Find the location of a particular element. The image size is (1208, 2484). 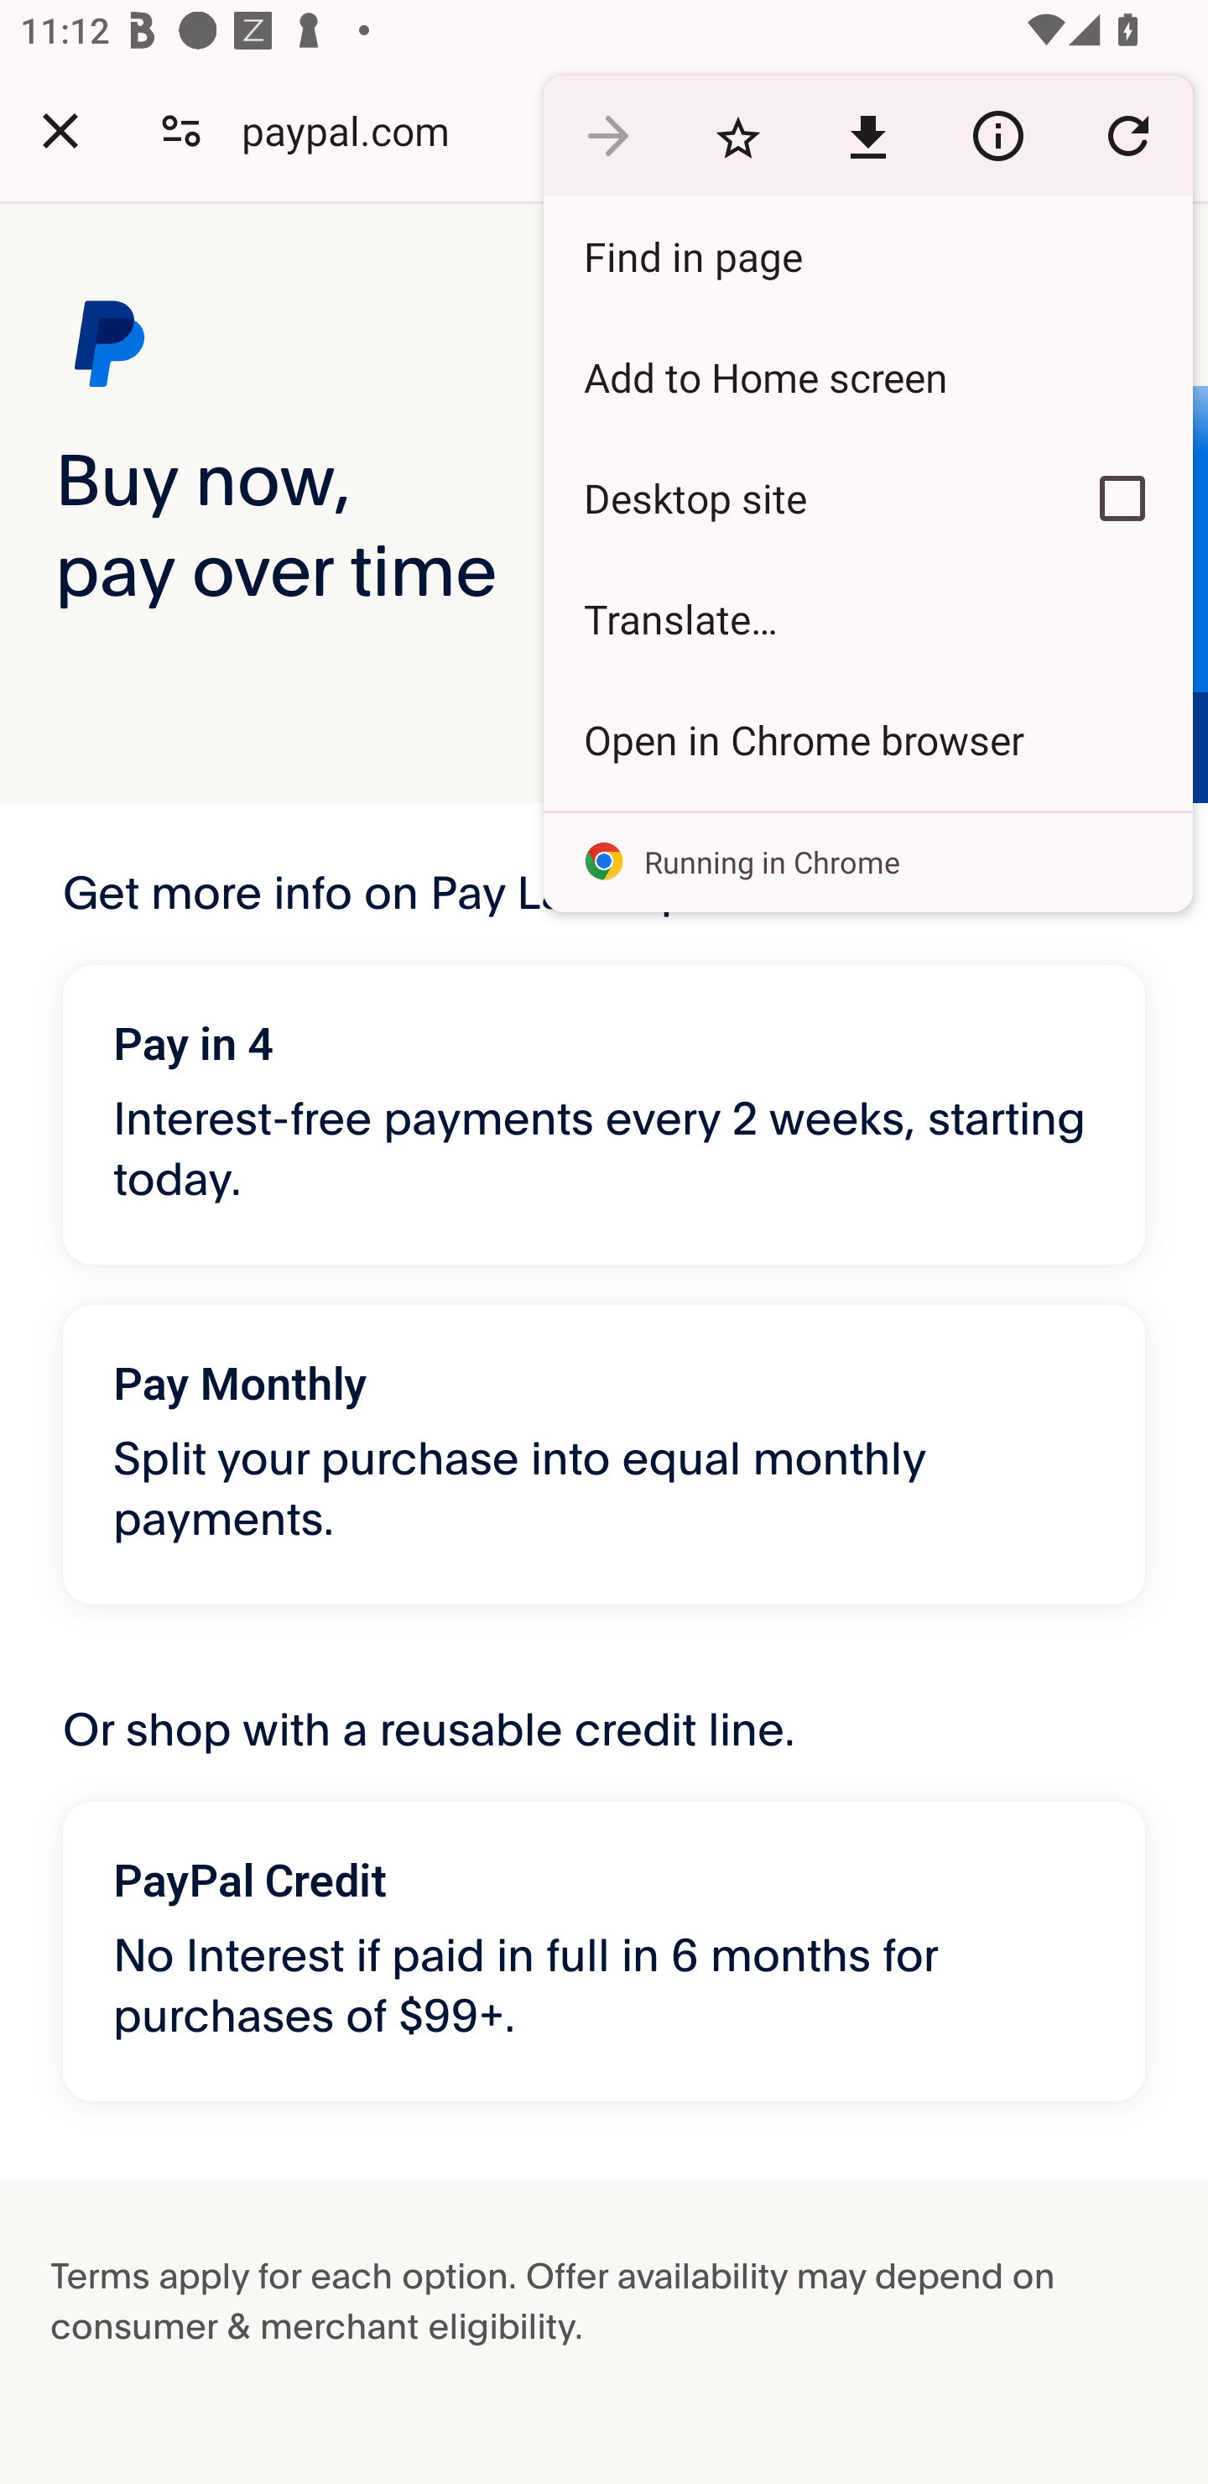

View site information is located at coordinates (997, 134).